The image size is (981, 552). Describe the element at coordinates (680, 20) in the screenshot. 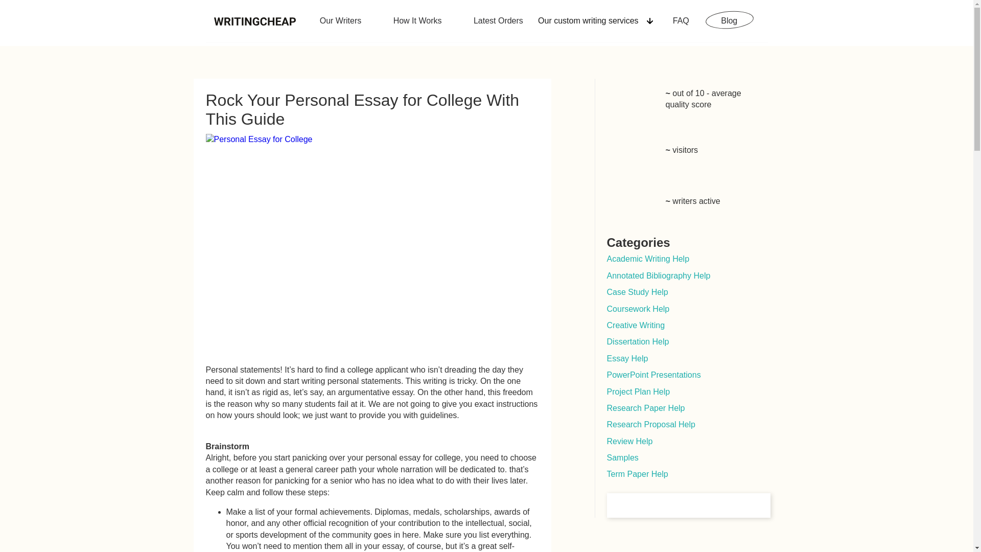

I see `FAQ` at that location.